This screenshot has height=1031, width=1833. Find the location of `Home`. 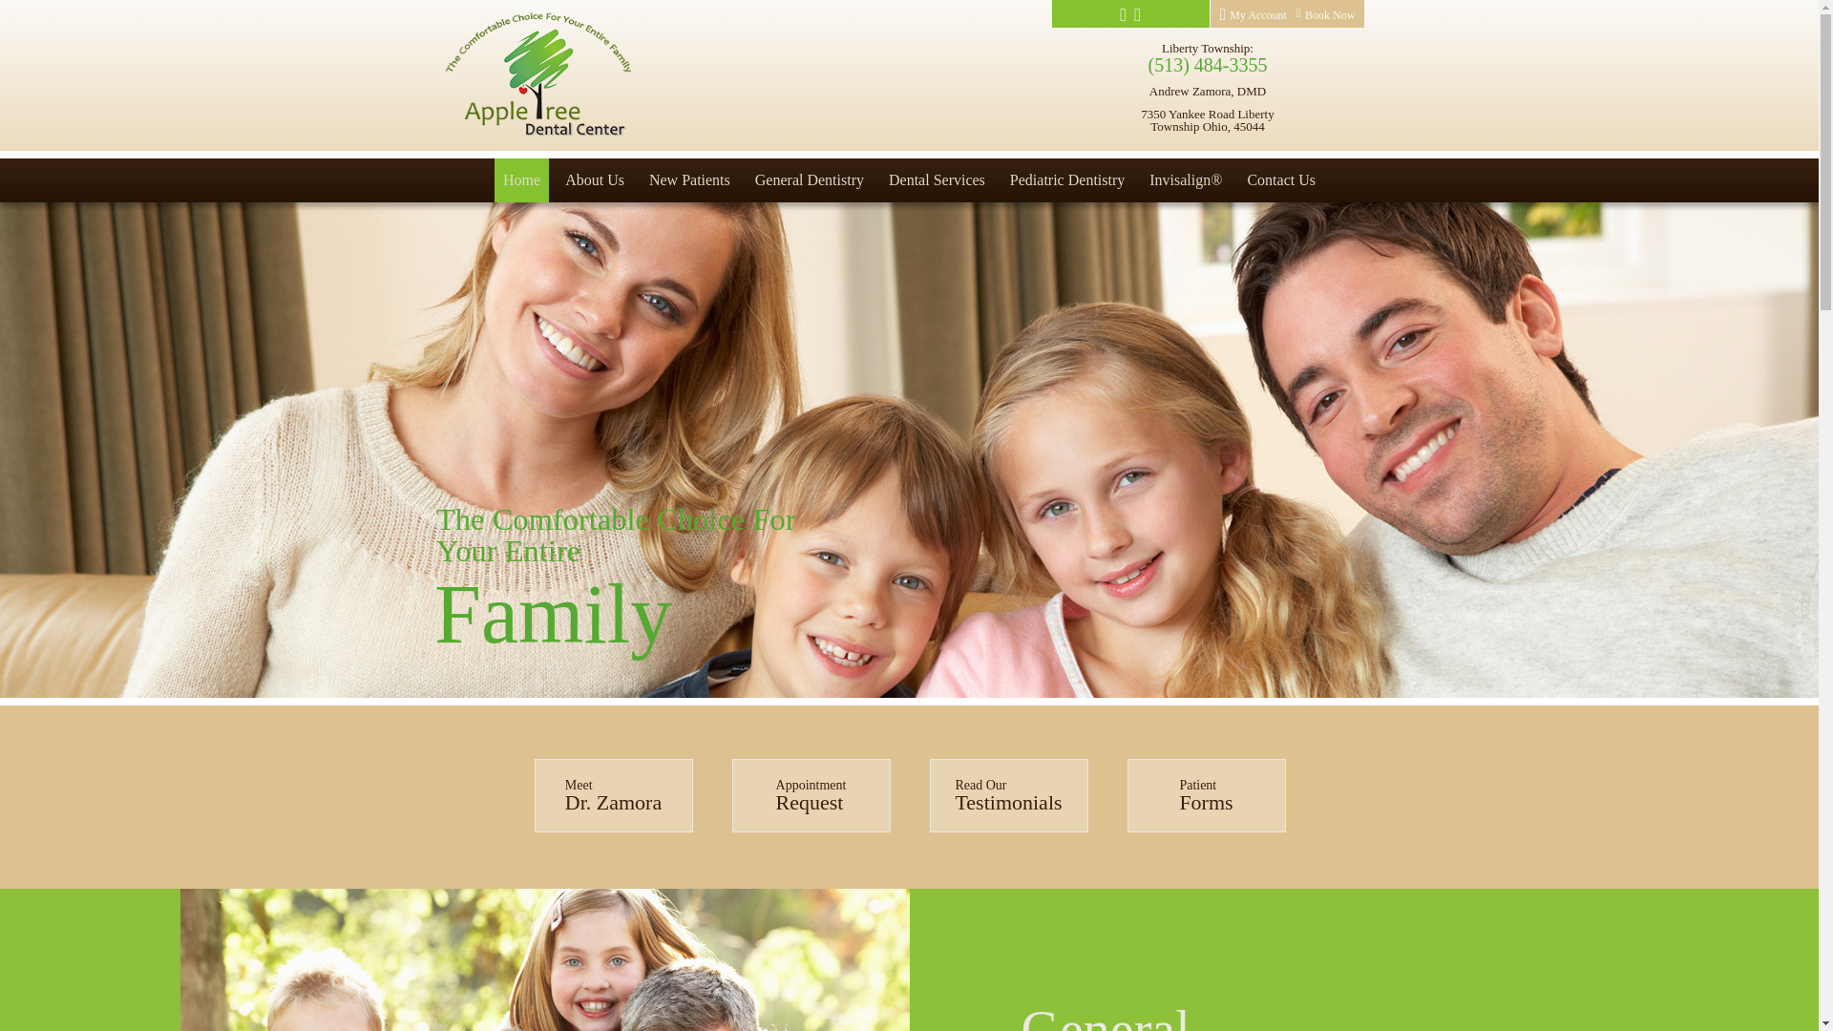

Home is located at coordinates (521, 179).